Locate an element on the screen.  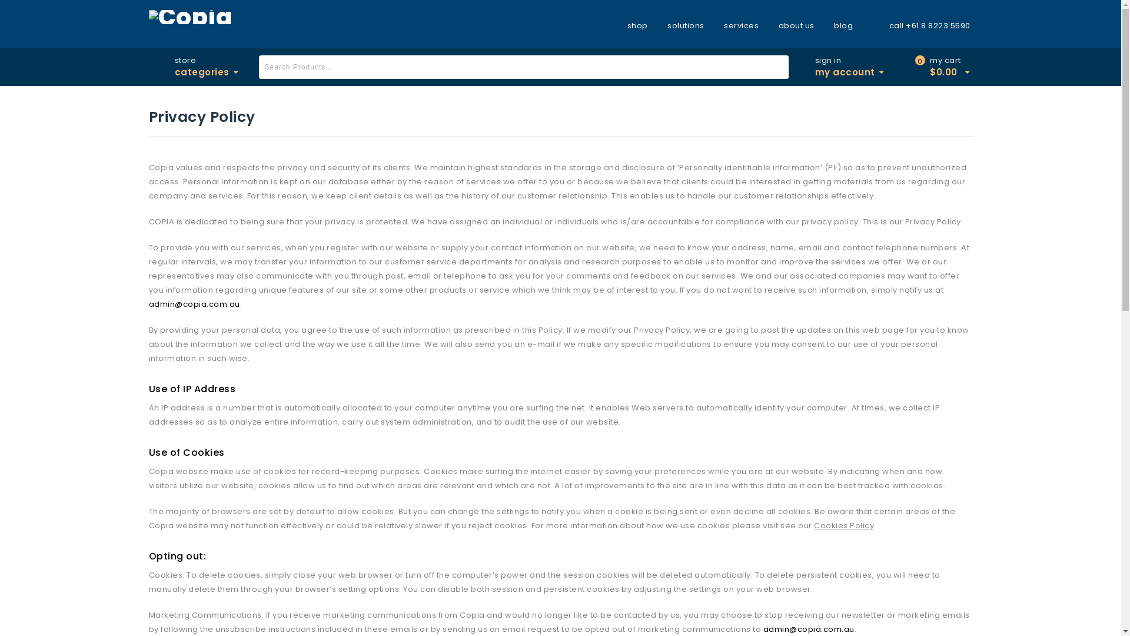
shop is located at coordinates (642, 25).